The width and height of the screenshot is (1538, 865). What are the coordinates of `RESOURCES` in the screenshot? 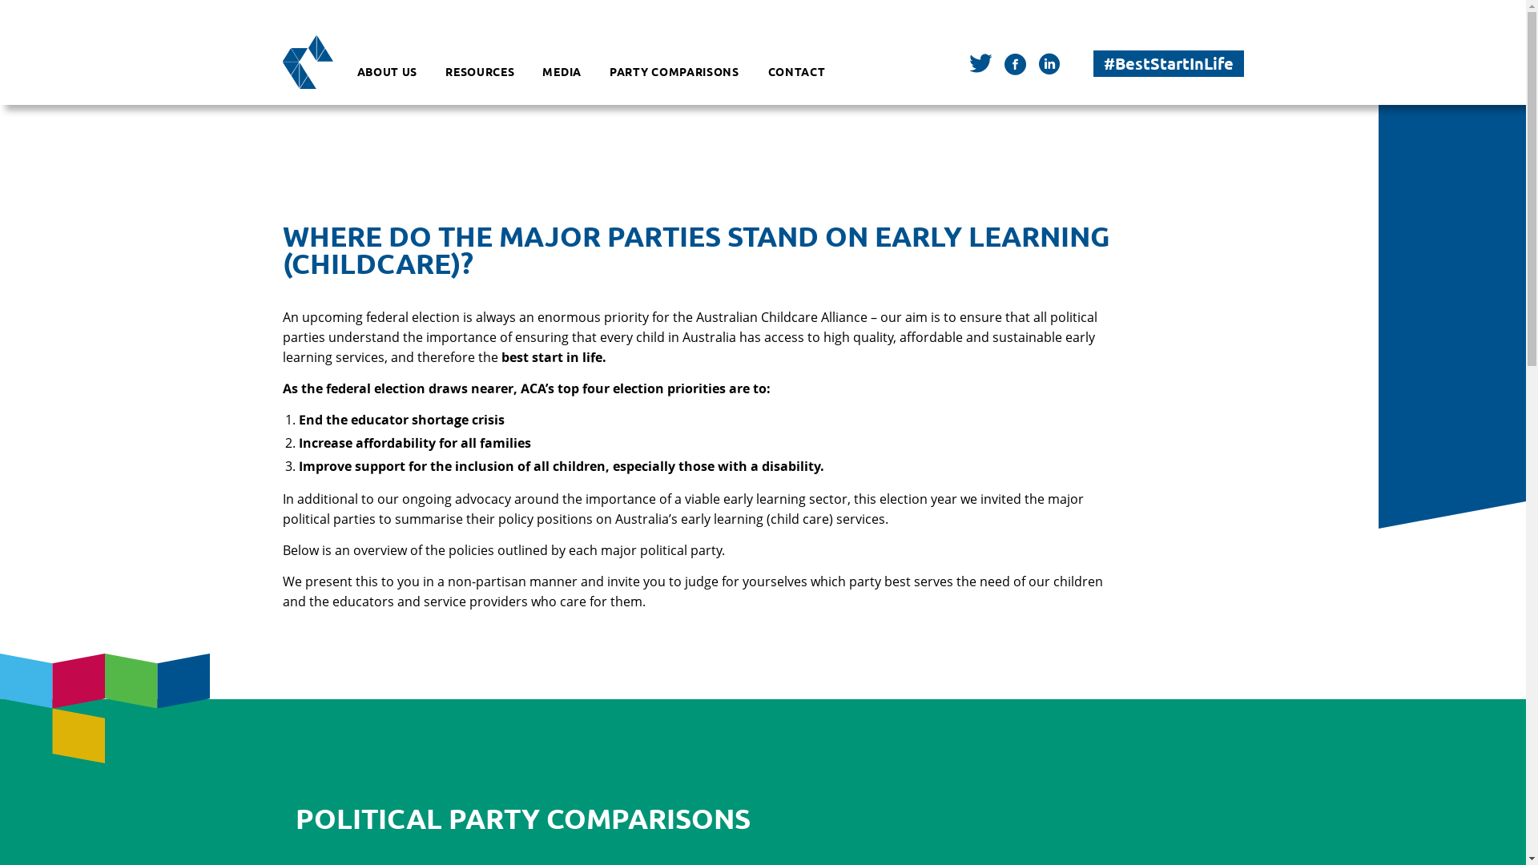 It's located at (480, 72).